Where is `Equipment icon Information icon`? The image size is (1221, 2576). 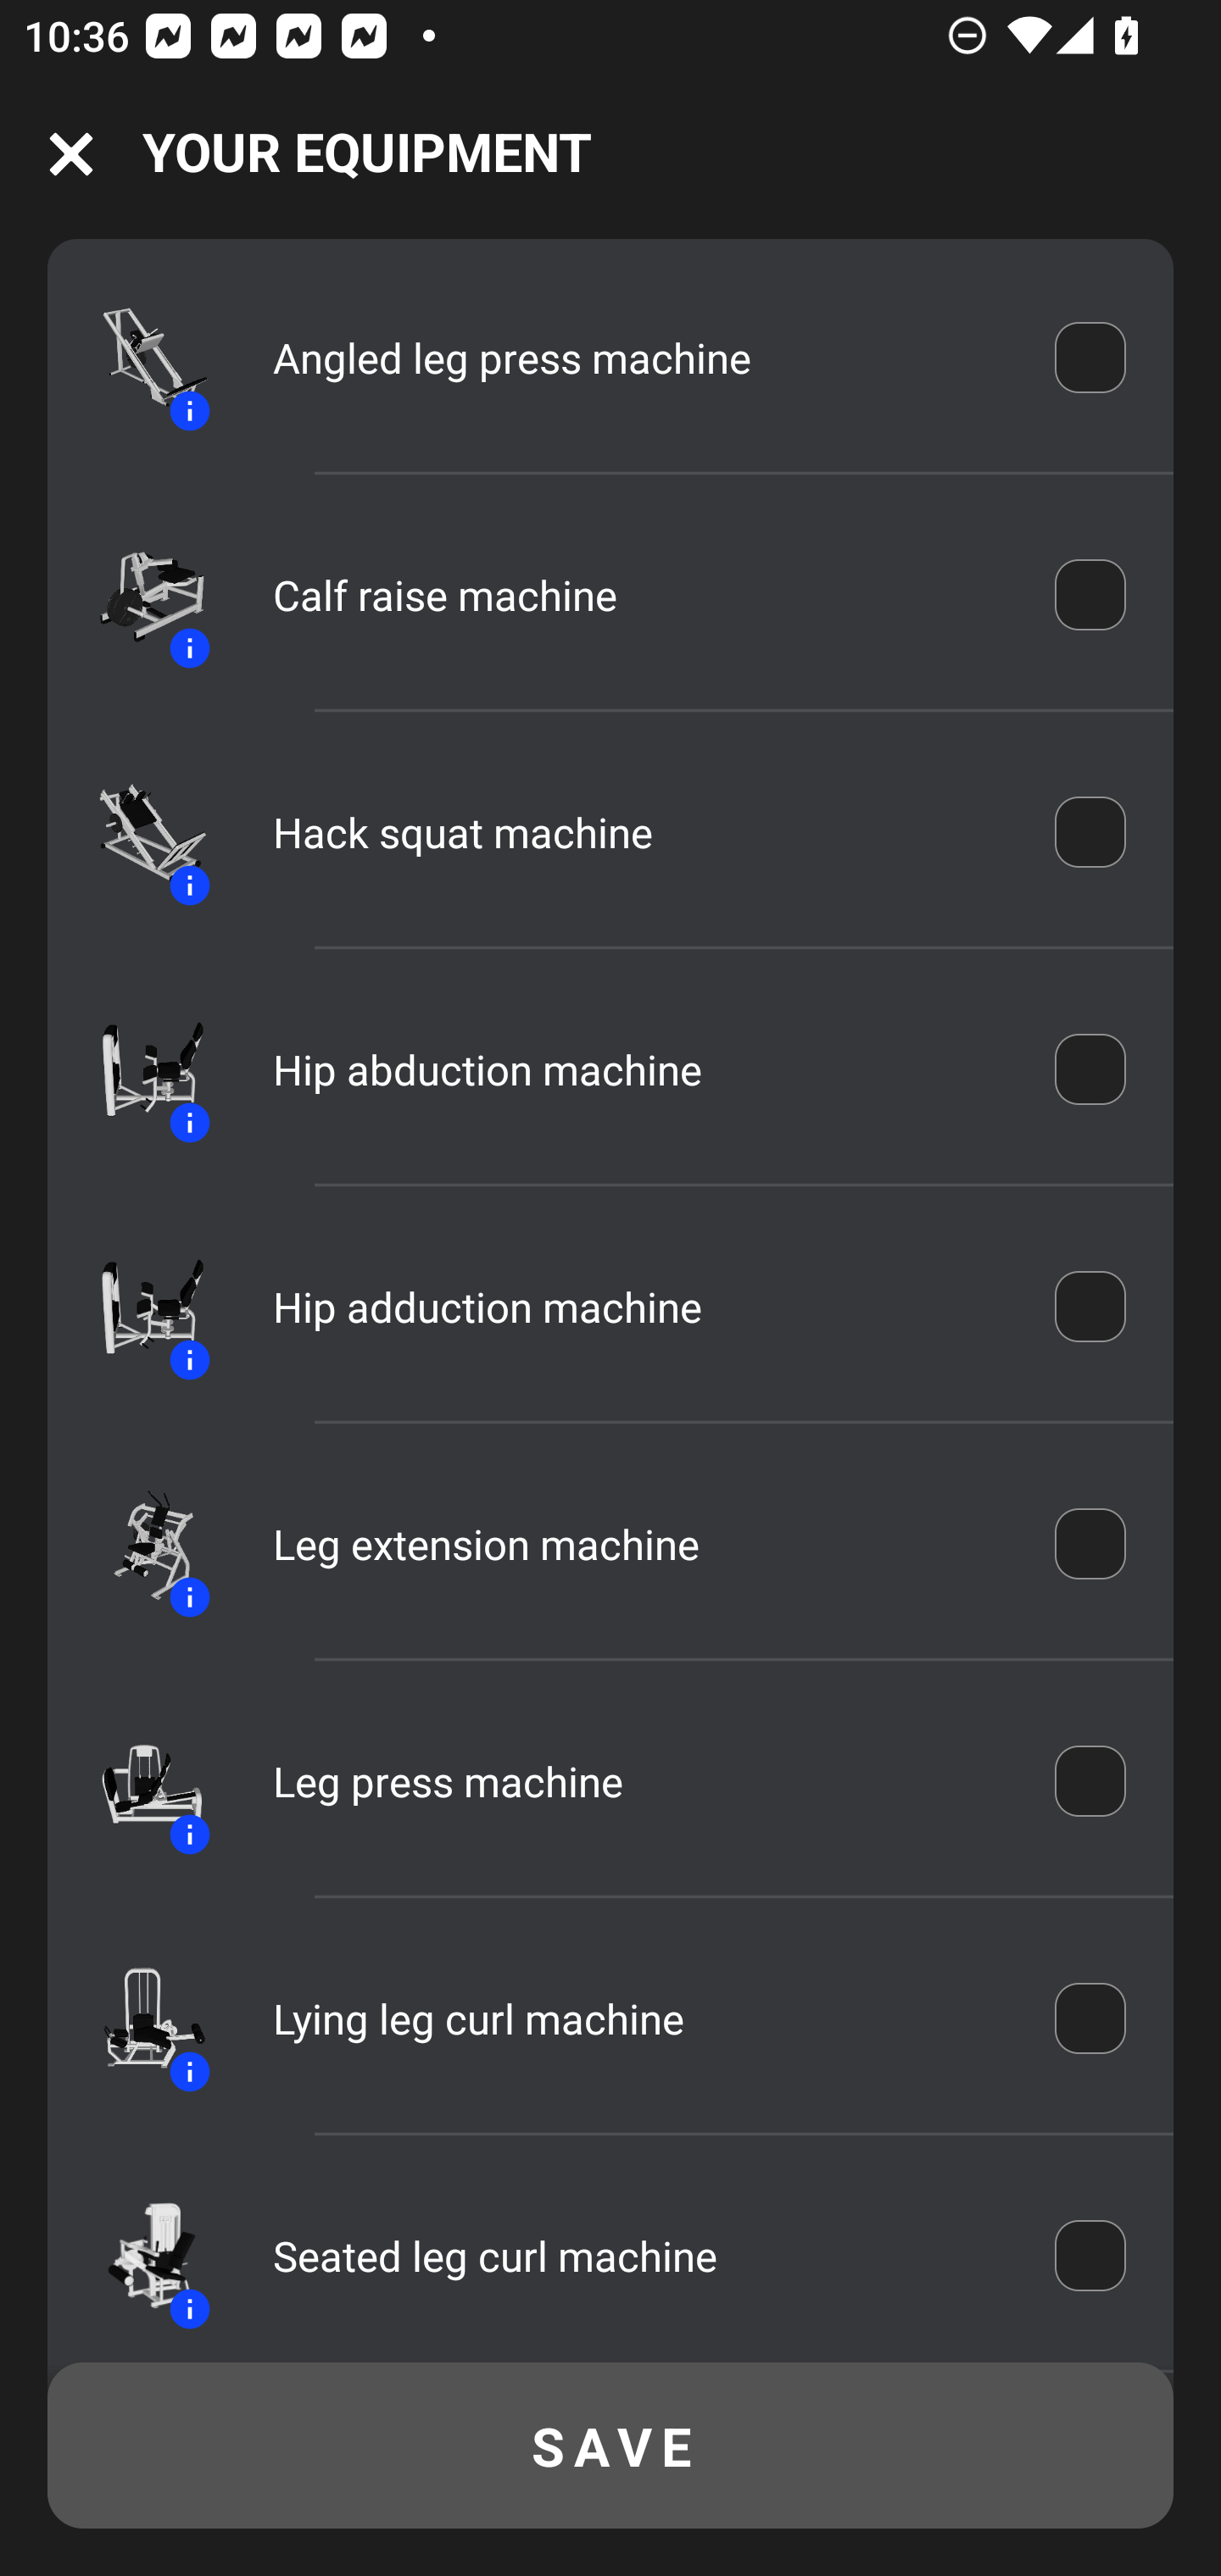
Equipment icon Information icon is located at coordinates (137, 1070).